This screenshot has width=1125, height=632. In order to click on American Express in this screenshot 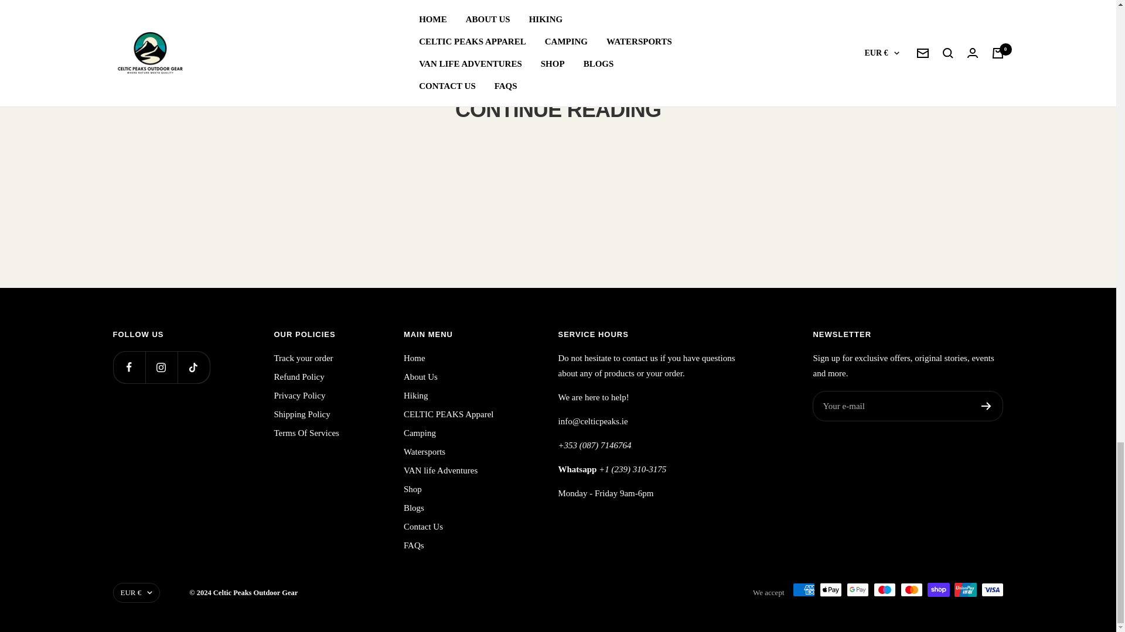, I will do `click(803, 589)`.